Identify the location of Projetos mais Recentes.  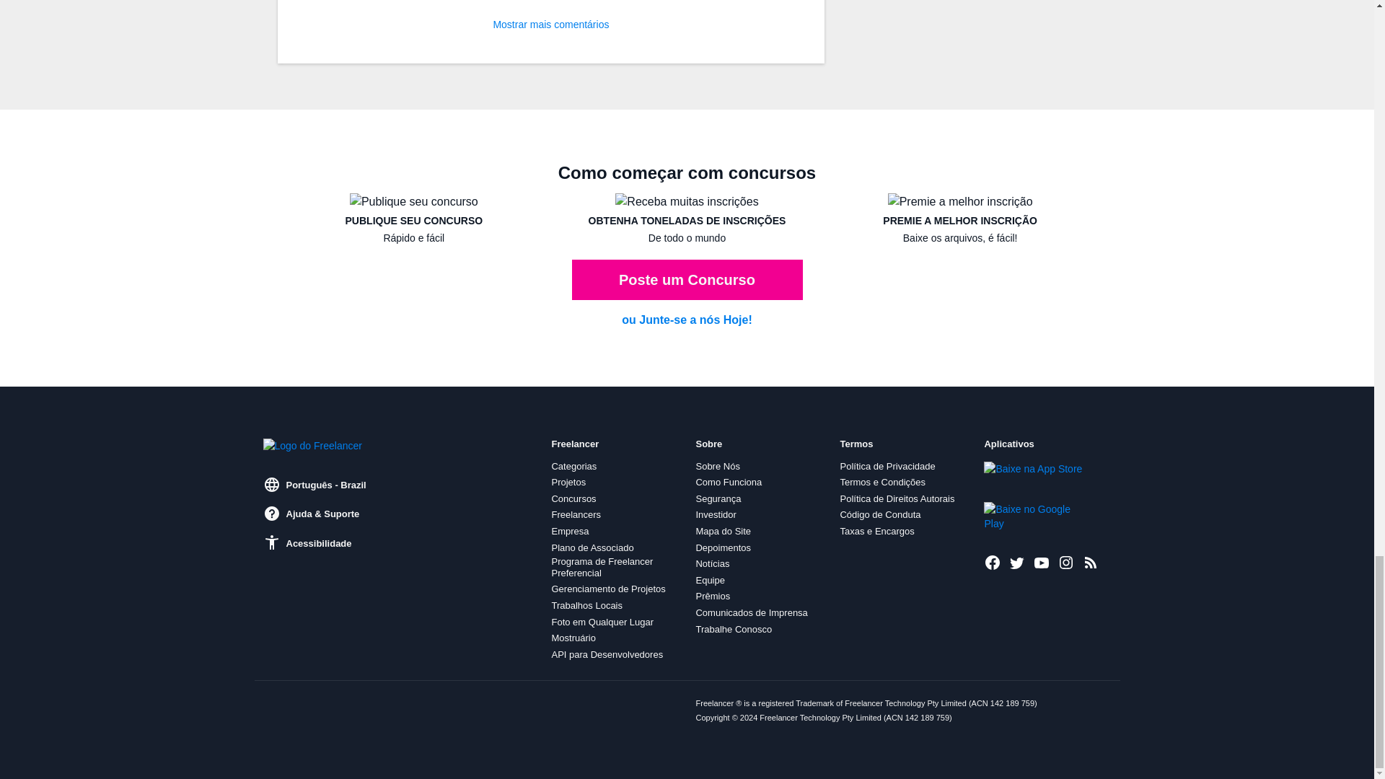
(1091, 562).